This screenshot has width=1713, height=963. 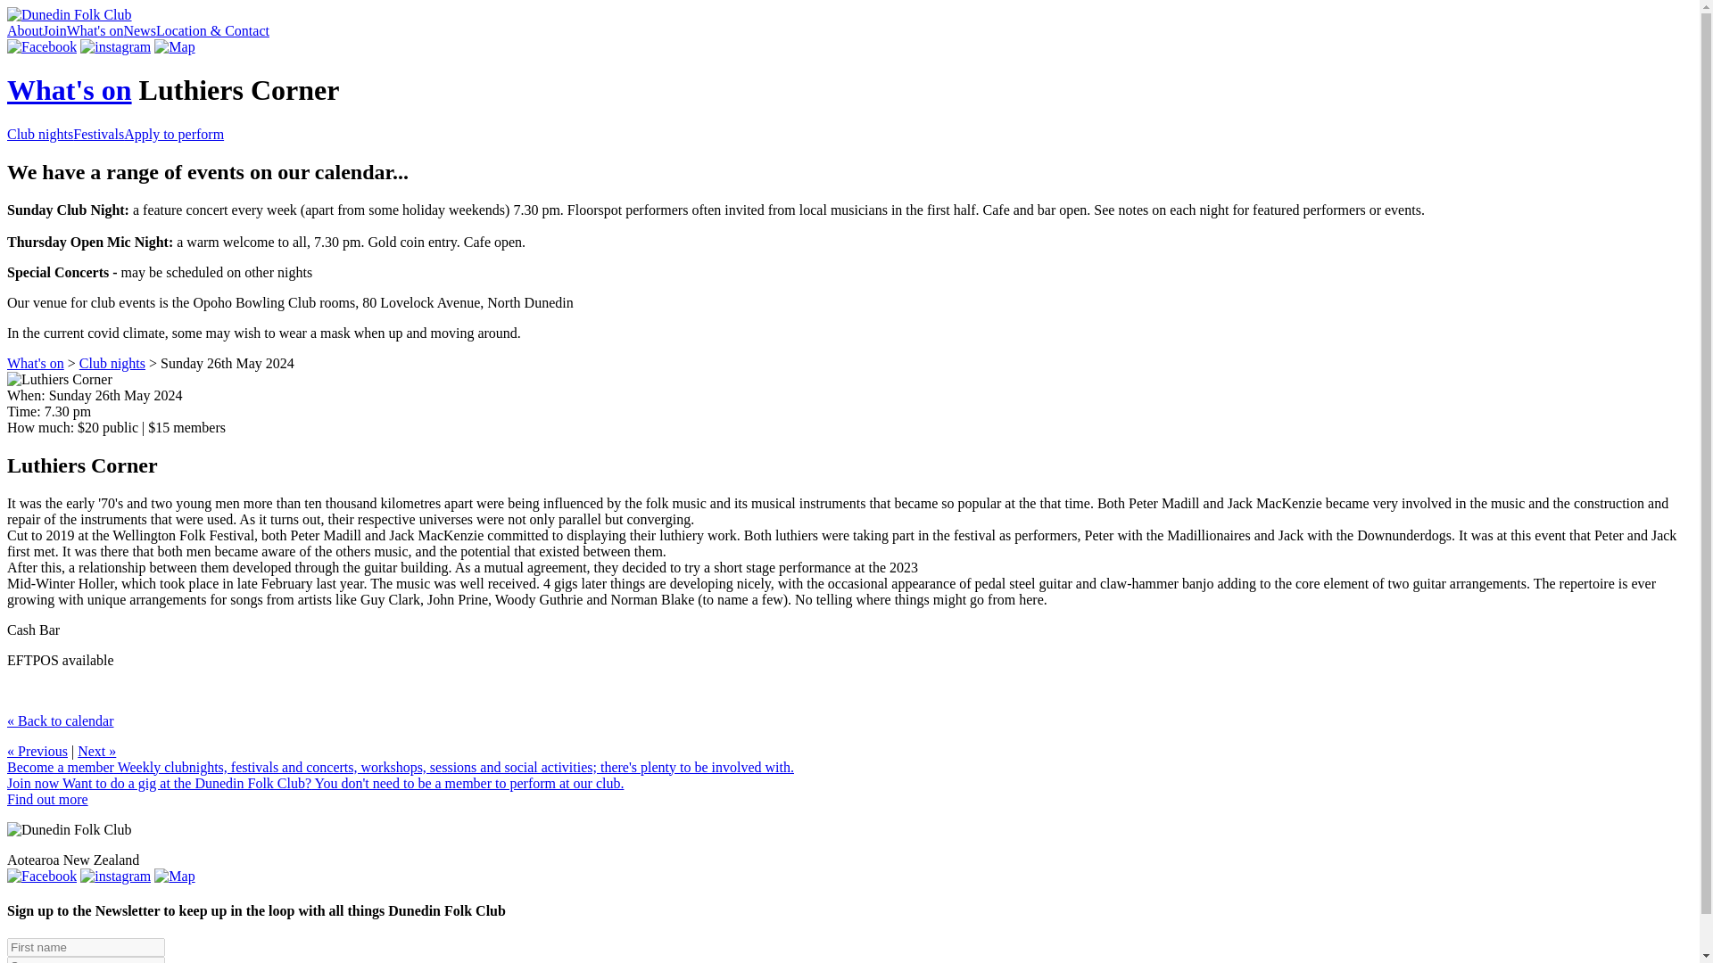 What do you see at coordinates (25, 30) in the screenshot?
I see `About` at bounding box center [25, 30].